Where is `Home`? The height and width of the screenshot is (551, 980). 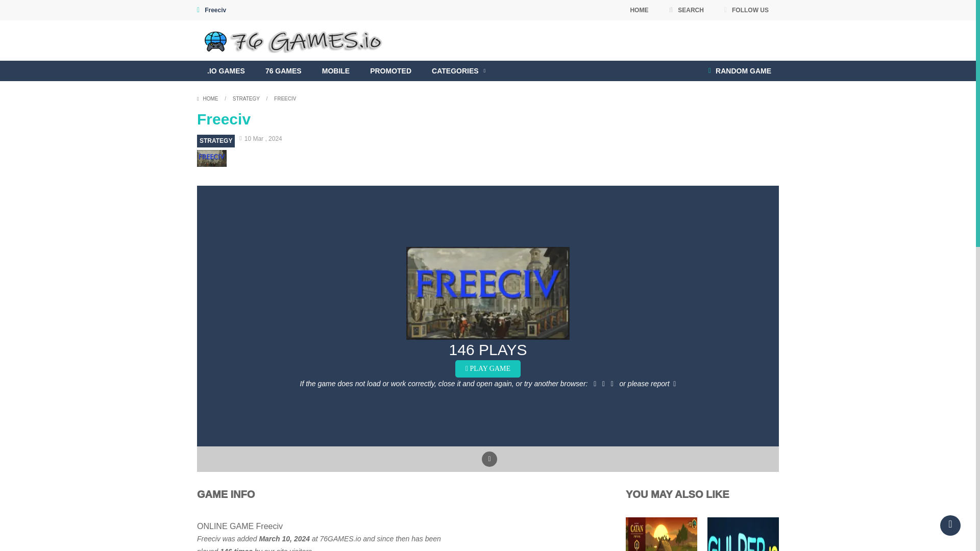 Home is located at coordinates (208, 98).